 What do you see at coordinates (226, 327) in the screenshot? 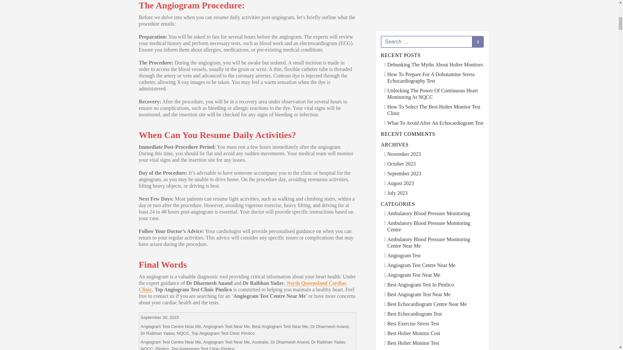
I see `Angiogram Test Near Me` at bounding box center [226, 327].